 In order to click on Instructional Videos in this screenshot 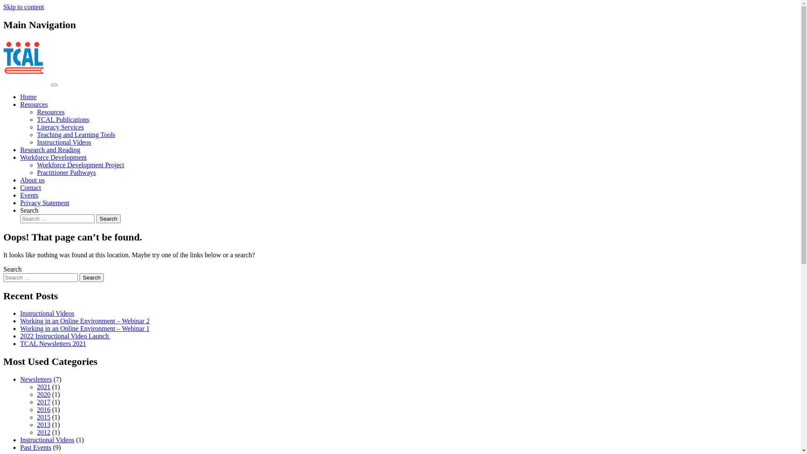, I will do `click(47, 440)`.